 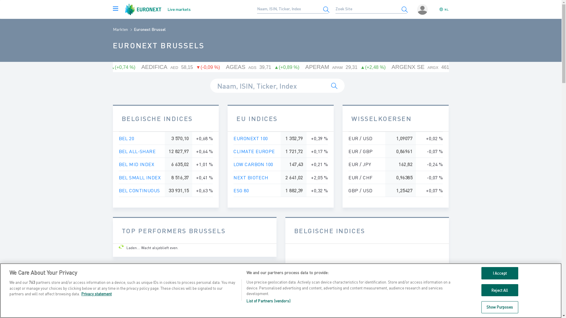 I want to click on Geef de woorden op waarnaar u wilt zoeken., so click(x=368, y=9).